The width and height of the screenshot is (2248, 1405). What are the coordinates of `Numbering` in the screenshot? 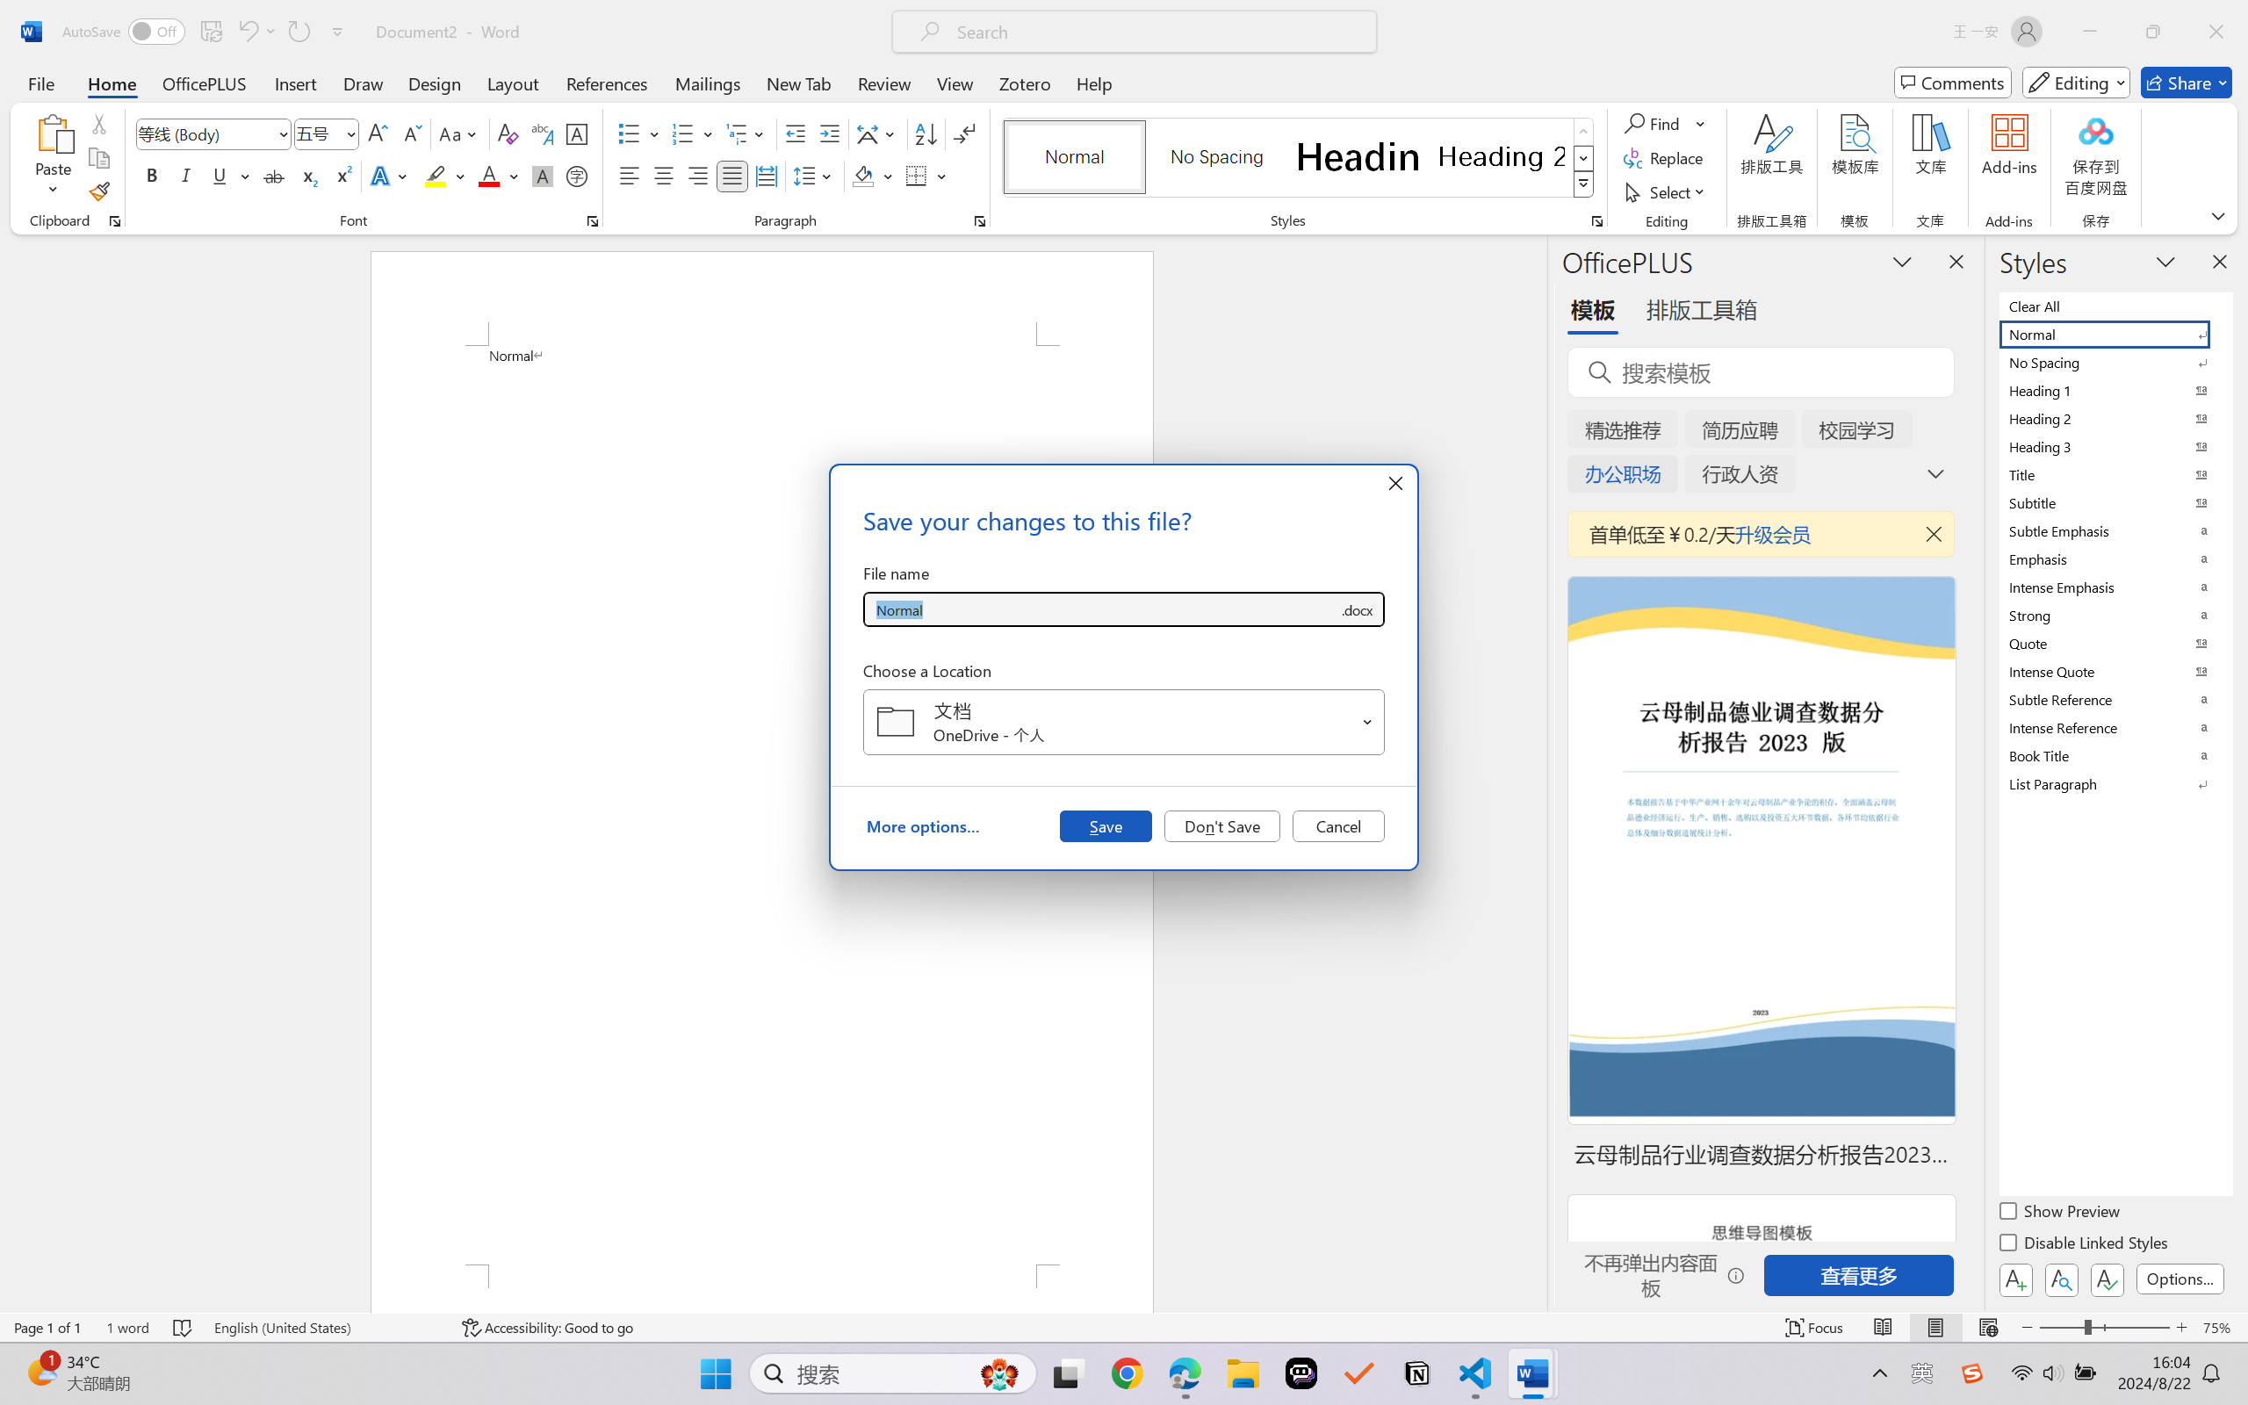 It's located at (694, 133).